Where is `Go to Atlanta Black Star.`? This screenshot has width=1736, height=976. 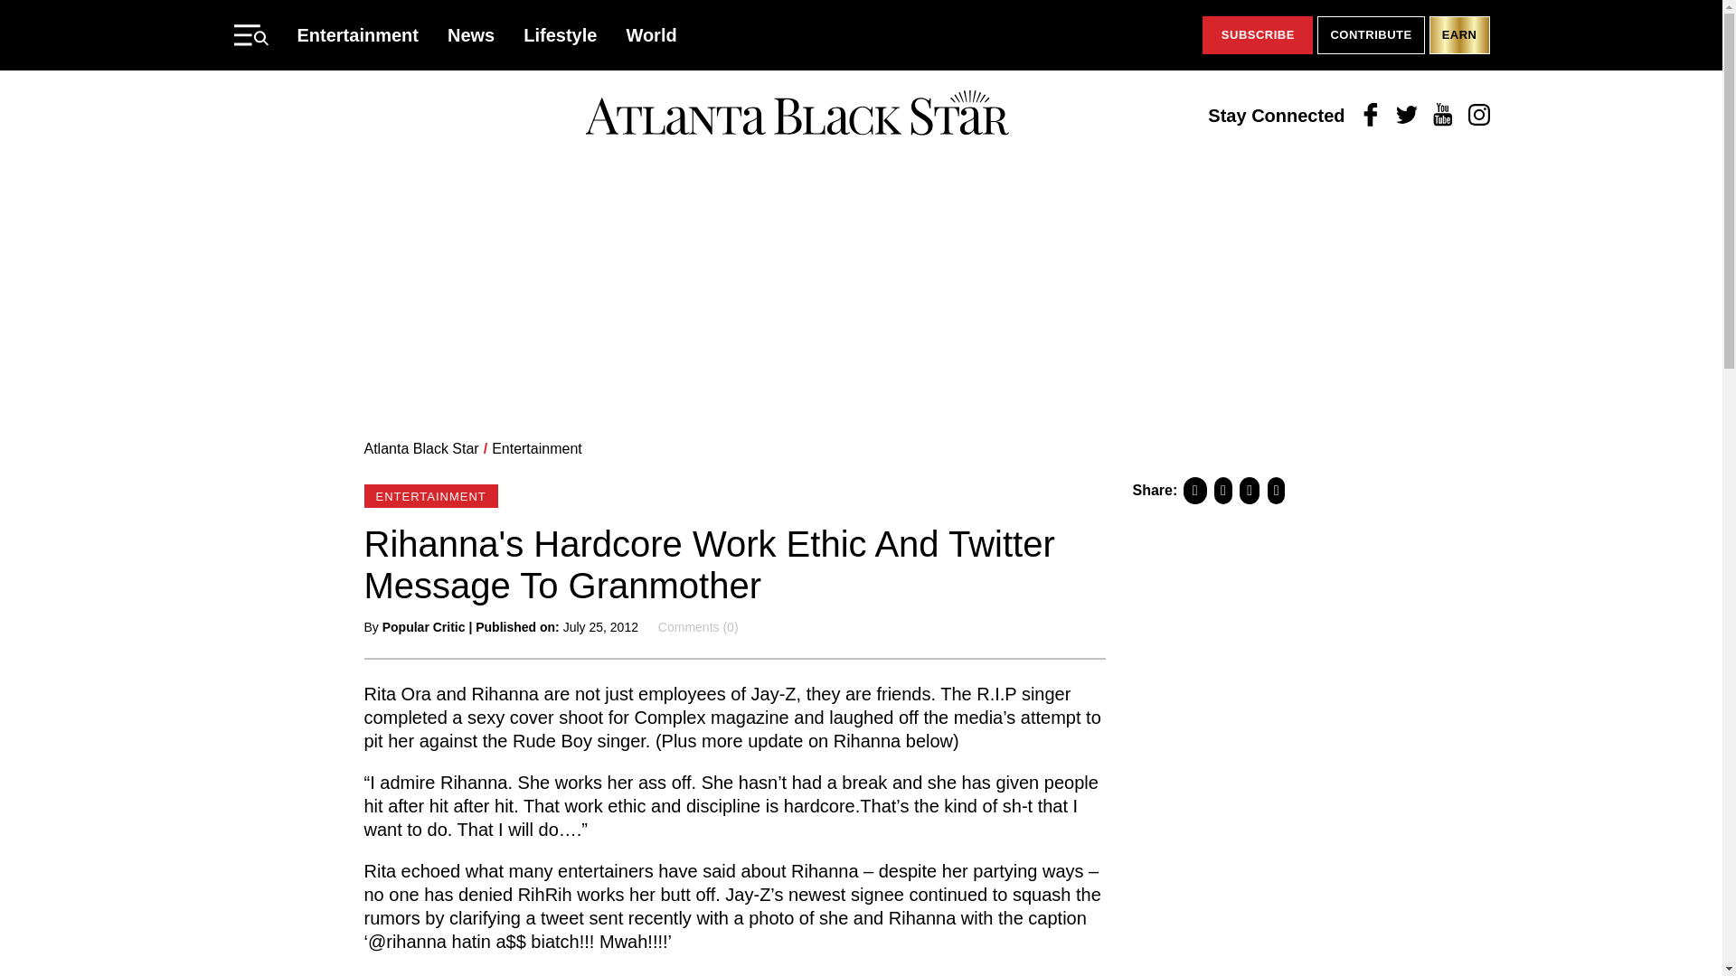
Go to Atlanta Black Star. is located at coordinates (420, 448).